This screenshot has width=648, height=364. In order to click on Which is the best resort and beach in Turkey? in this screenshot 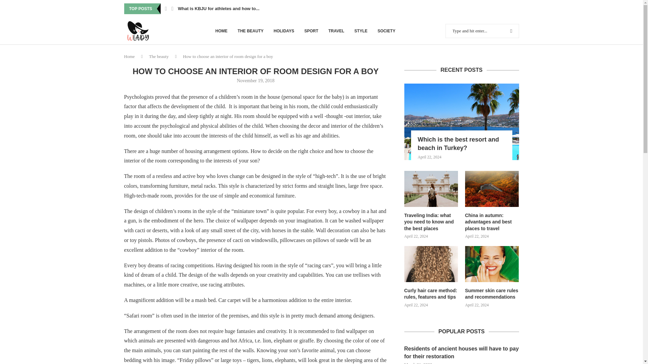, I will do `click(463, 144)`.